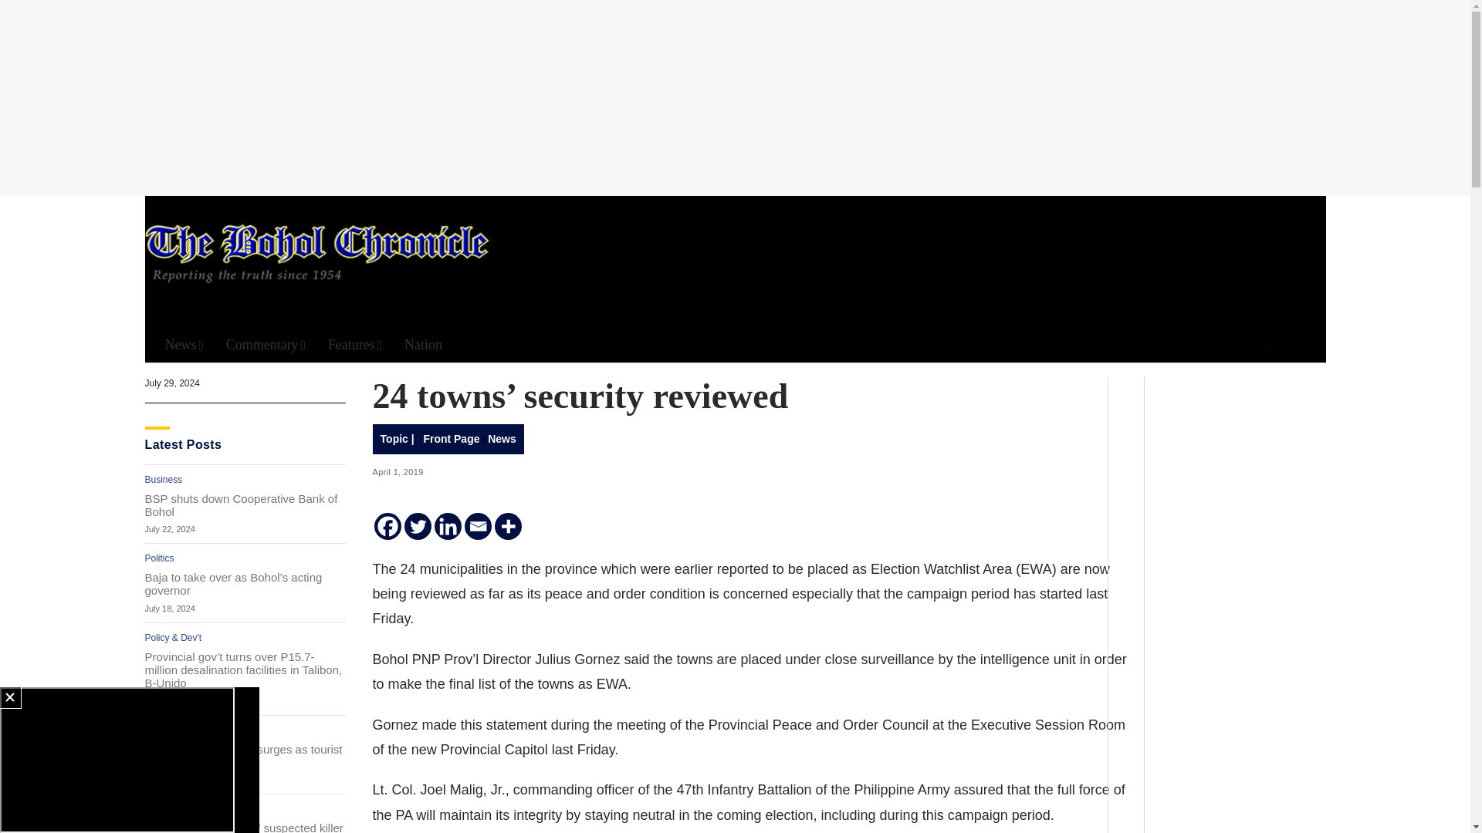 The height and width of the screenshot is (833, 1482). I want to click on Law and Crime, so click(176, 809).